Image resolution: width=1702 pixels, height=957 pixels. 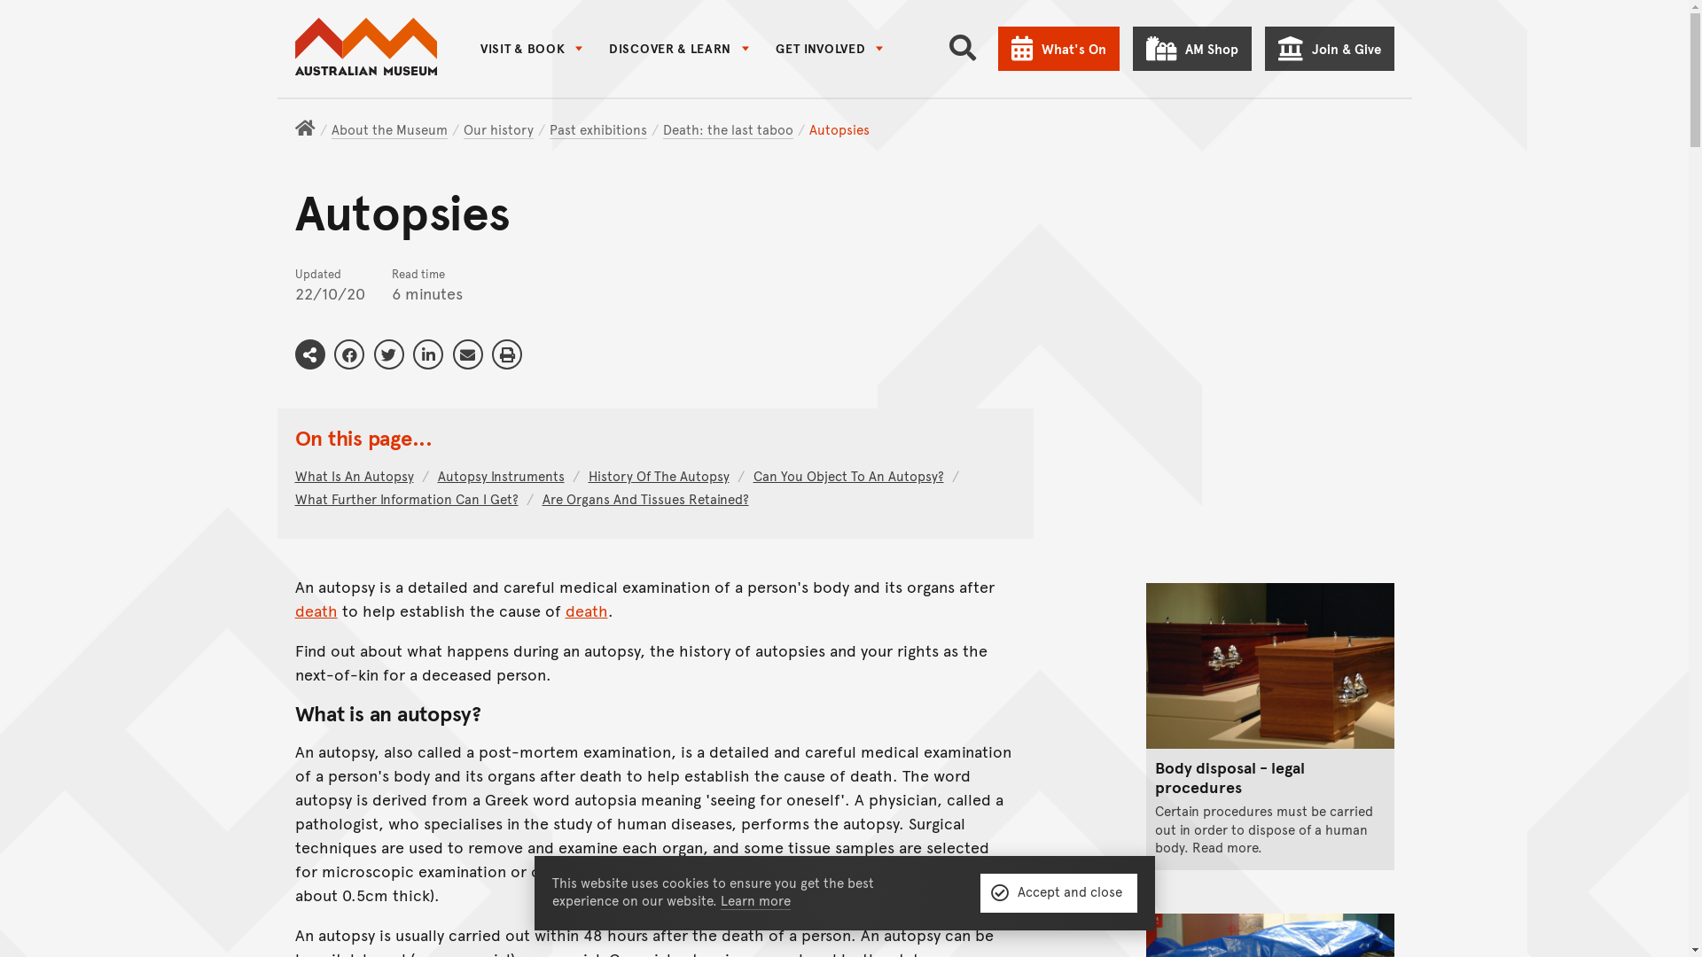 What do you see at coordinates (355, 354) in the screenshot?
I see `Share on Facebook` at bounding box center [355, 354].